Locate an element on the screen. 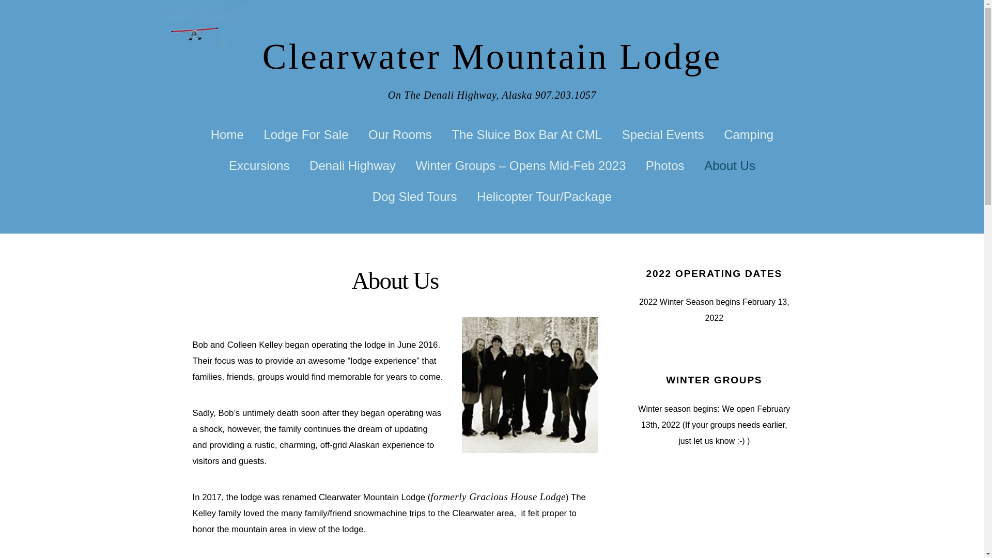 The image size is (992, 558). Our Rooms is located at coordinates (400, 134).